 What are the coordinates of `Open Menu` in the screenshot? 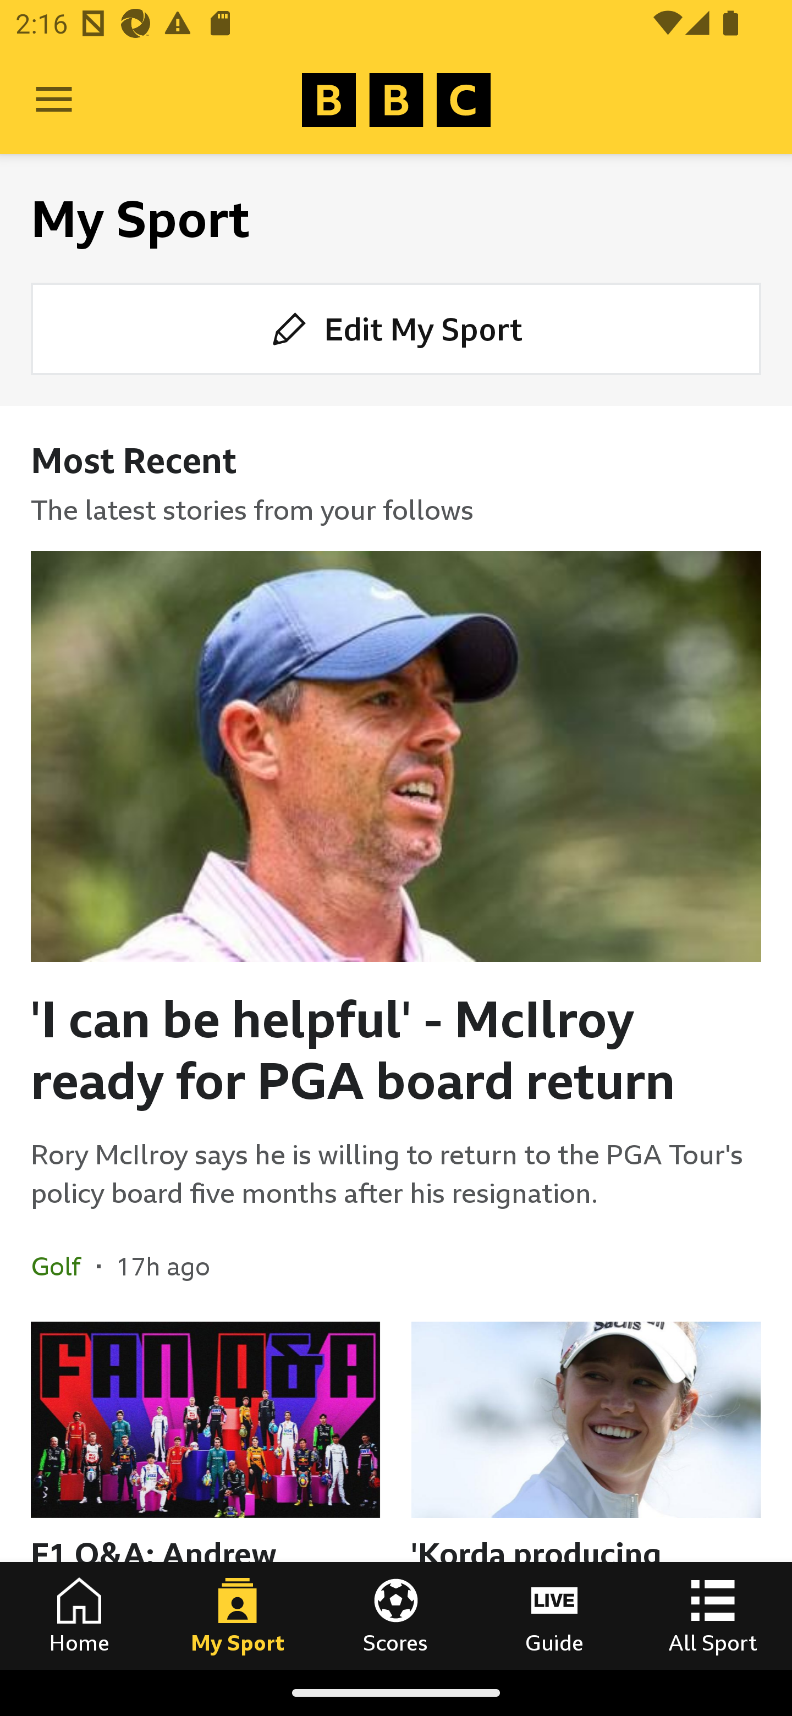 It's located at (54, 100).